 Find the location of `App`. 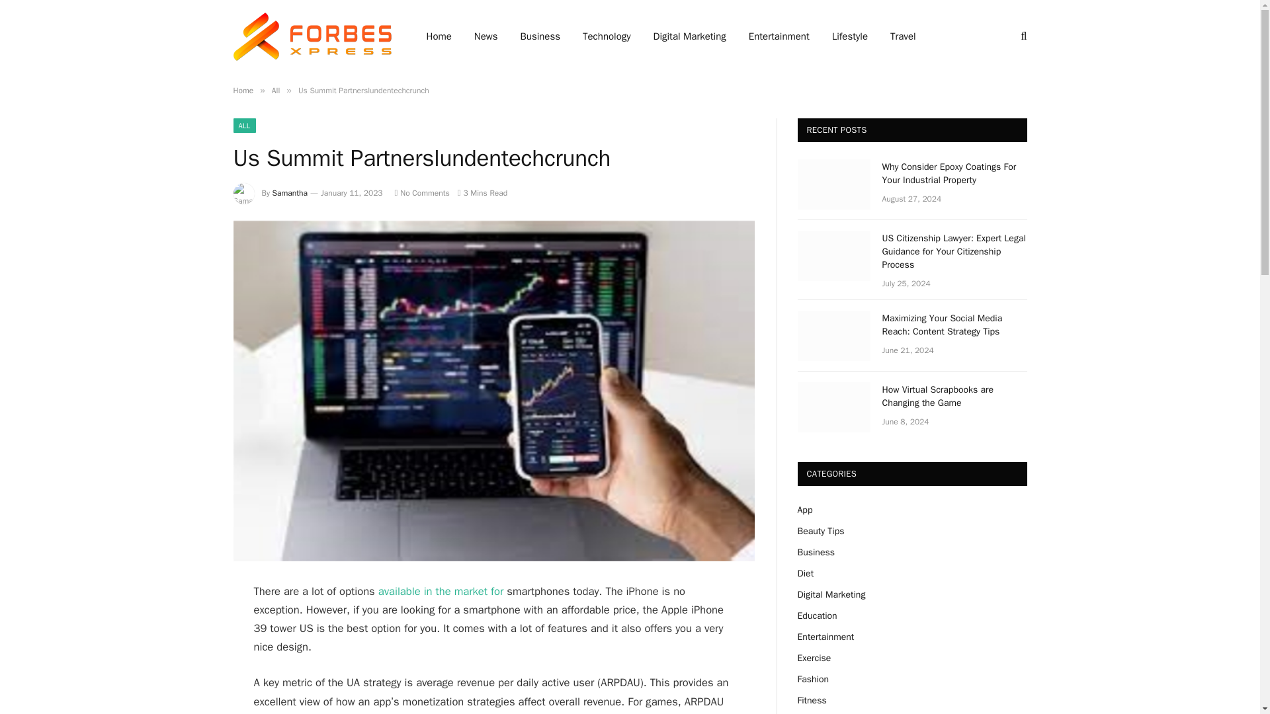

App is located at coordinates (804, 509).